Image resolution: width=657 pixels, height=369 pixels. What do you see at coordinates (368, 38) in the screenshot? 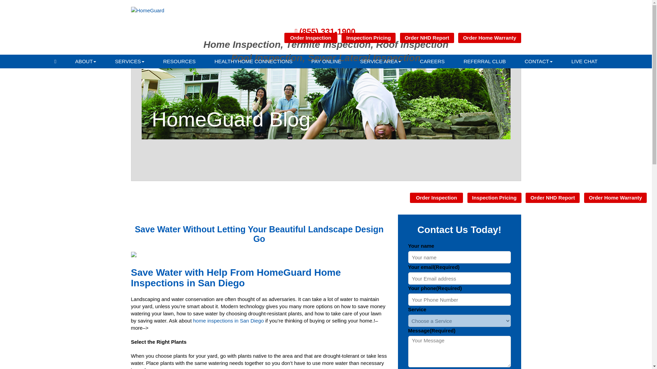
I see `Inspection Pricing` at bounding box center [368, 38].